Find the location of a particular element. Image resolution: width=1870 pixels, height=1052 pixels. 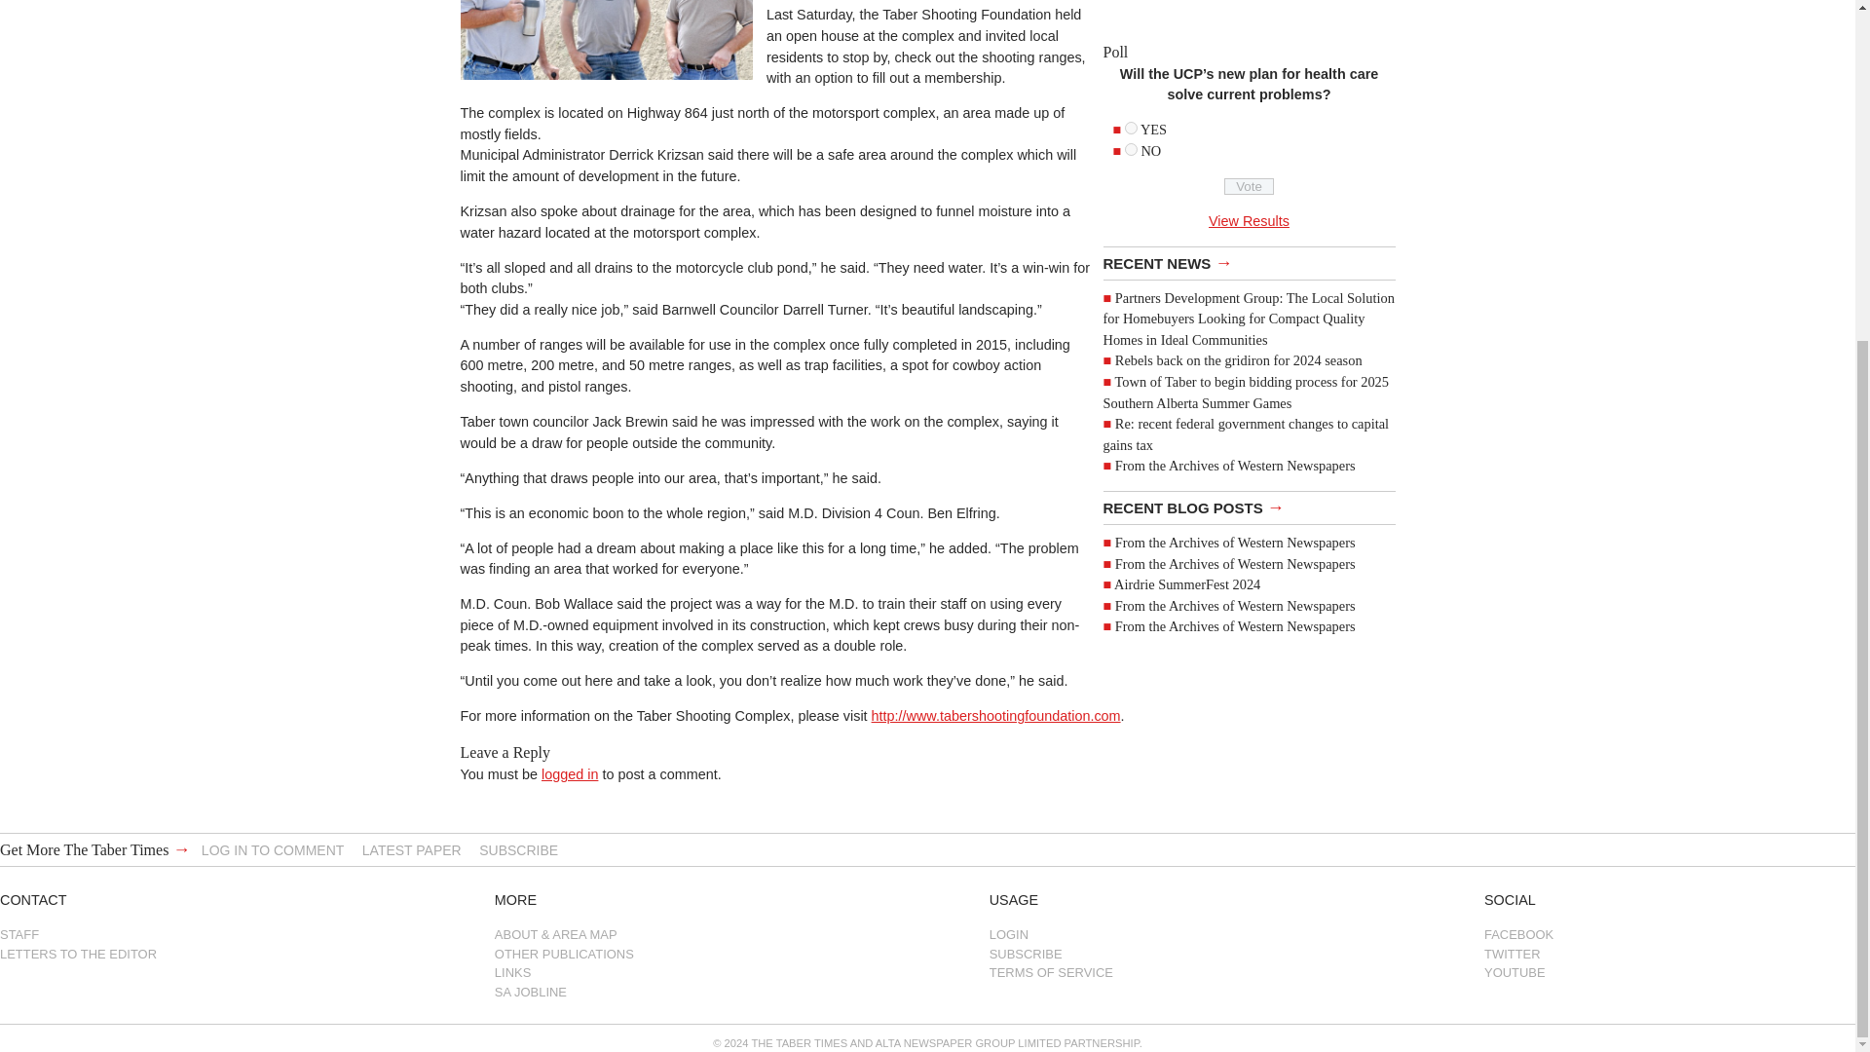

From the Archives of Western Newspapers is located at coordinates (1235, 563).